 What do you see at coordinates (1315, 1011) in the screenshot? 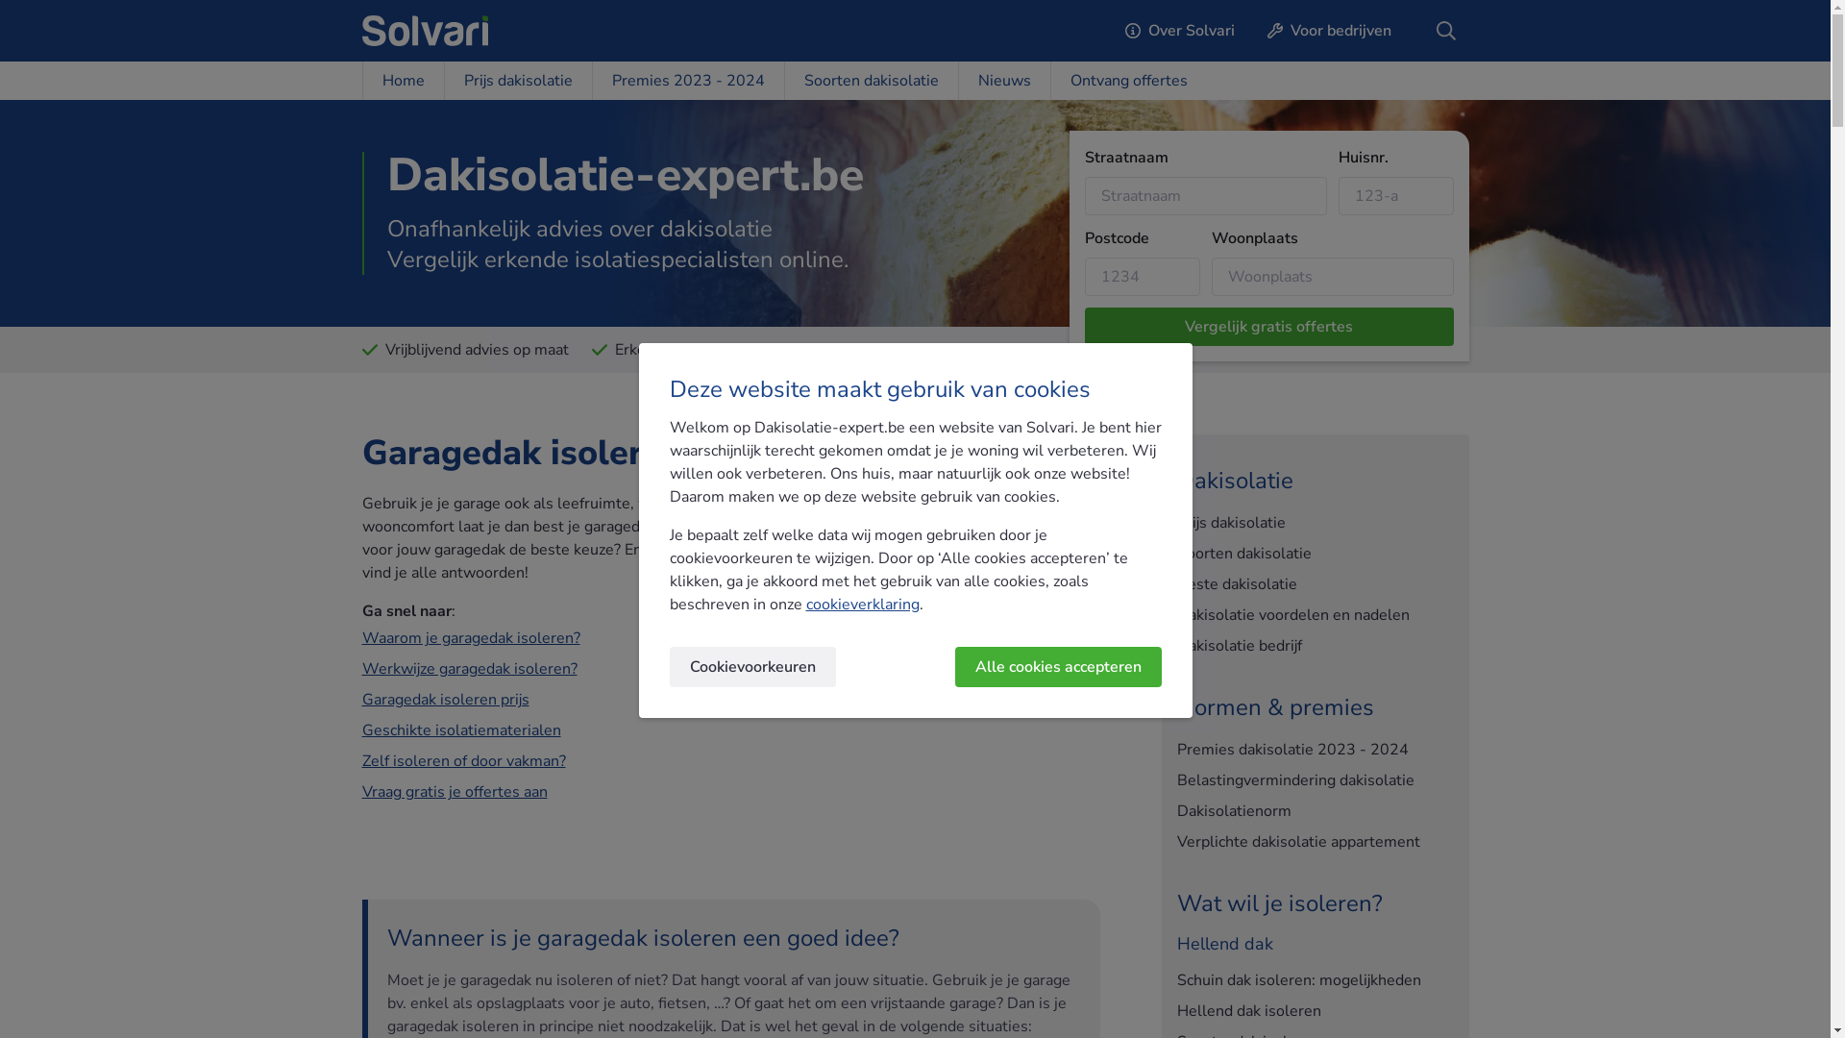
I see `Hellend dak isoleren` at bounding box center [1315, 1011].